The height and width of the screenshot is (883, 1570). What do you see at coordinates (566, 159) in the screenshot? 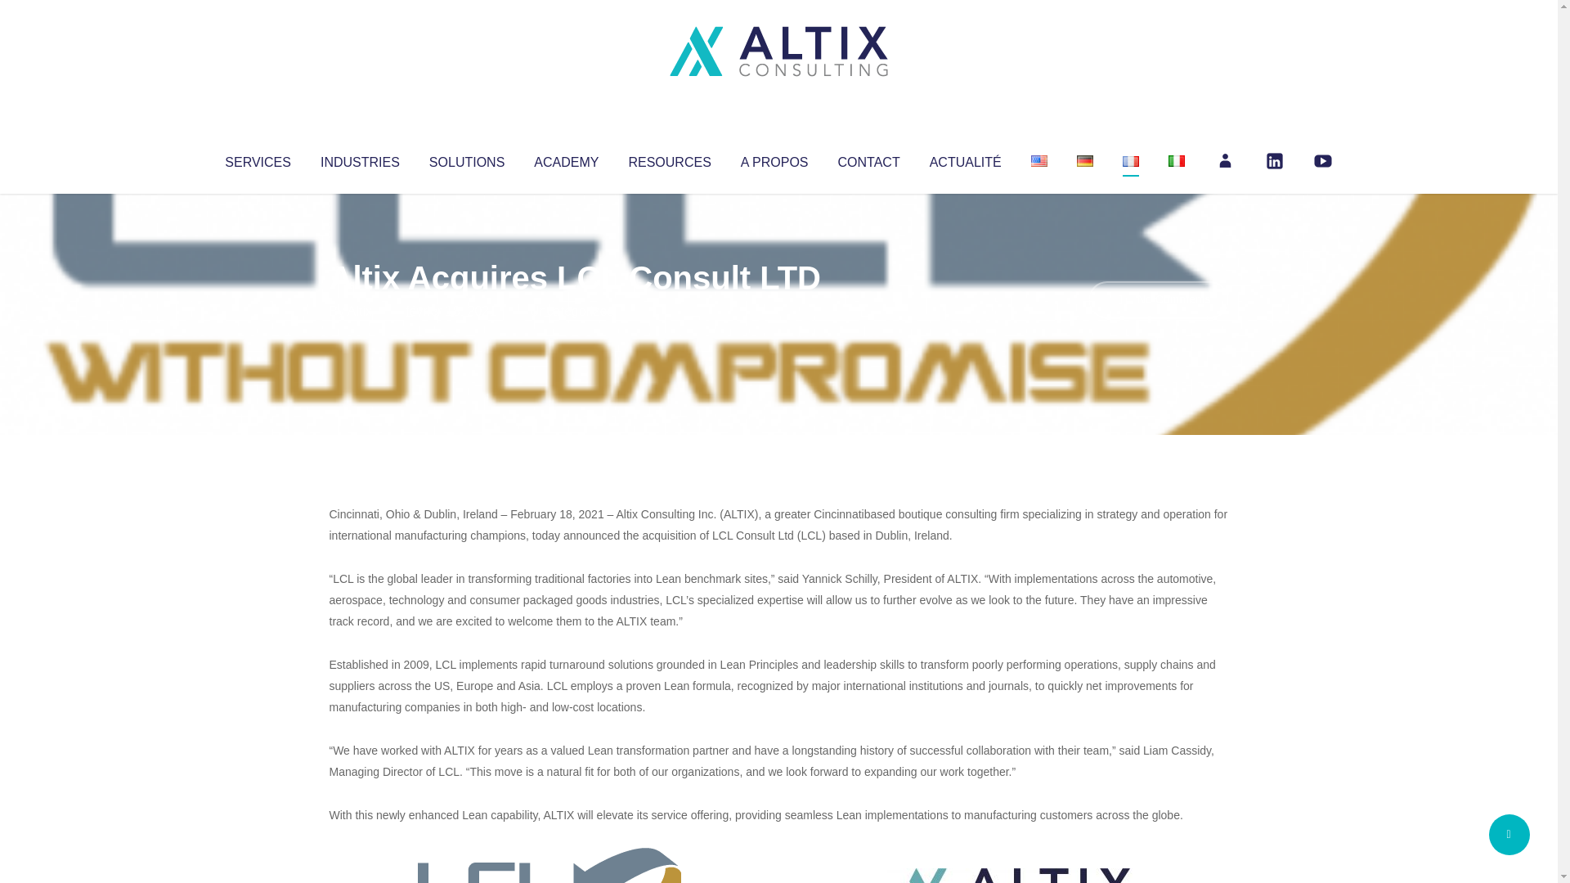
I see `ACADEMY` at bounding box center [566, 159].